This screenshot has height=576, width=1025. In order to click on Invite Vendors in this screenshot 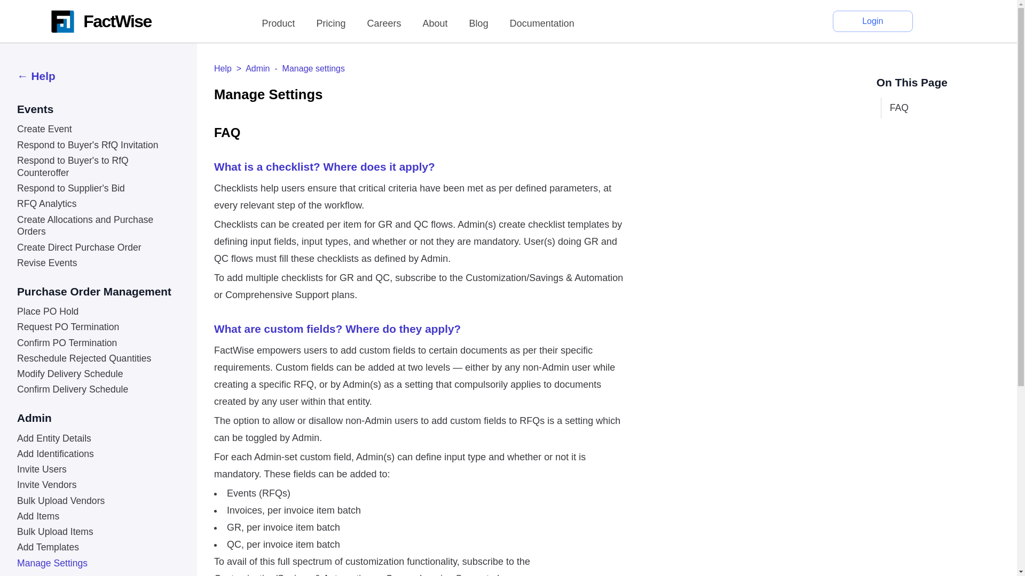, I will do `click(97, 483)`.